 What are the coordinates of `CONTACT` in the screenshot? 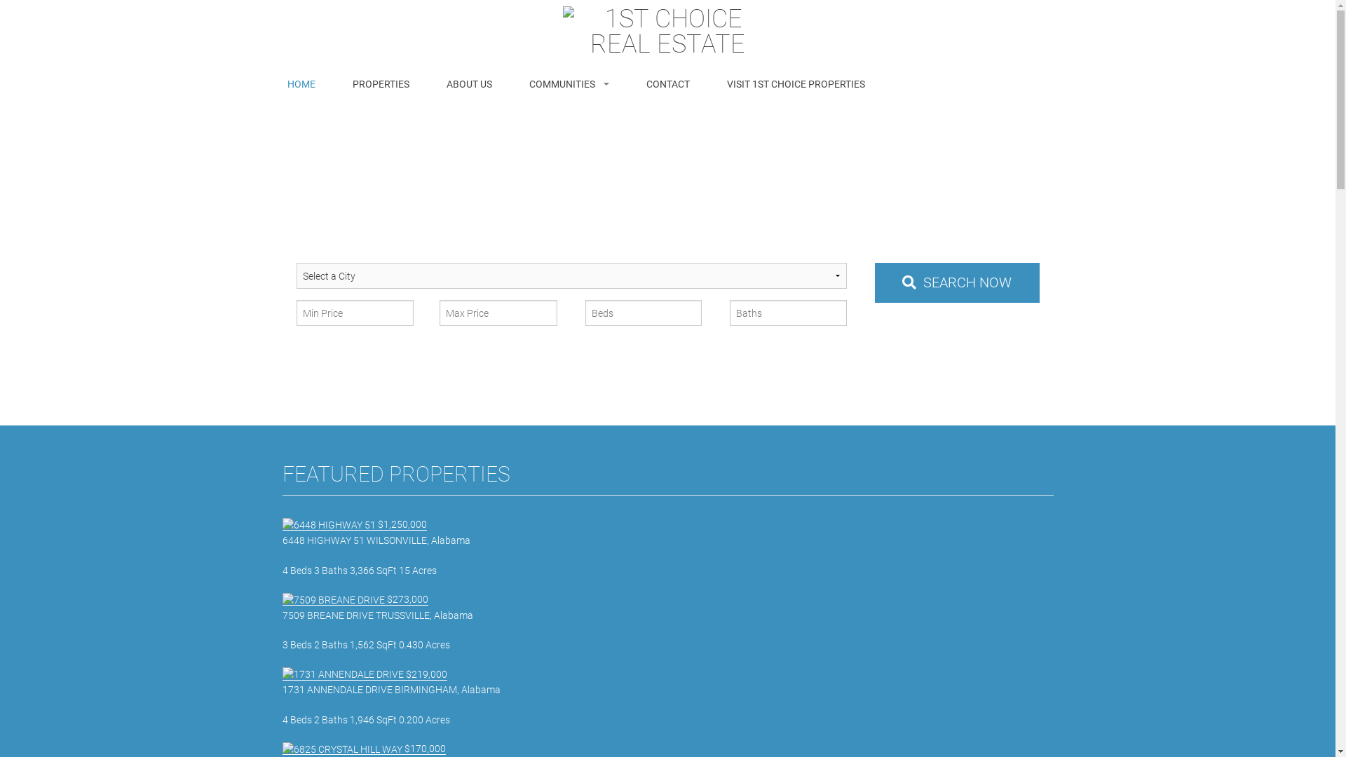 It's located at (667, 84).